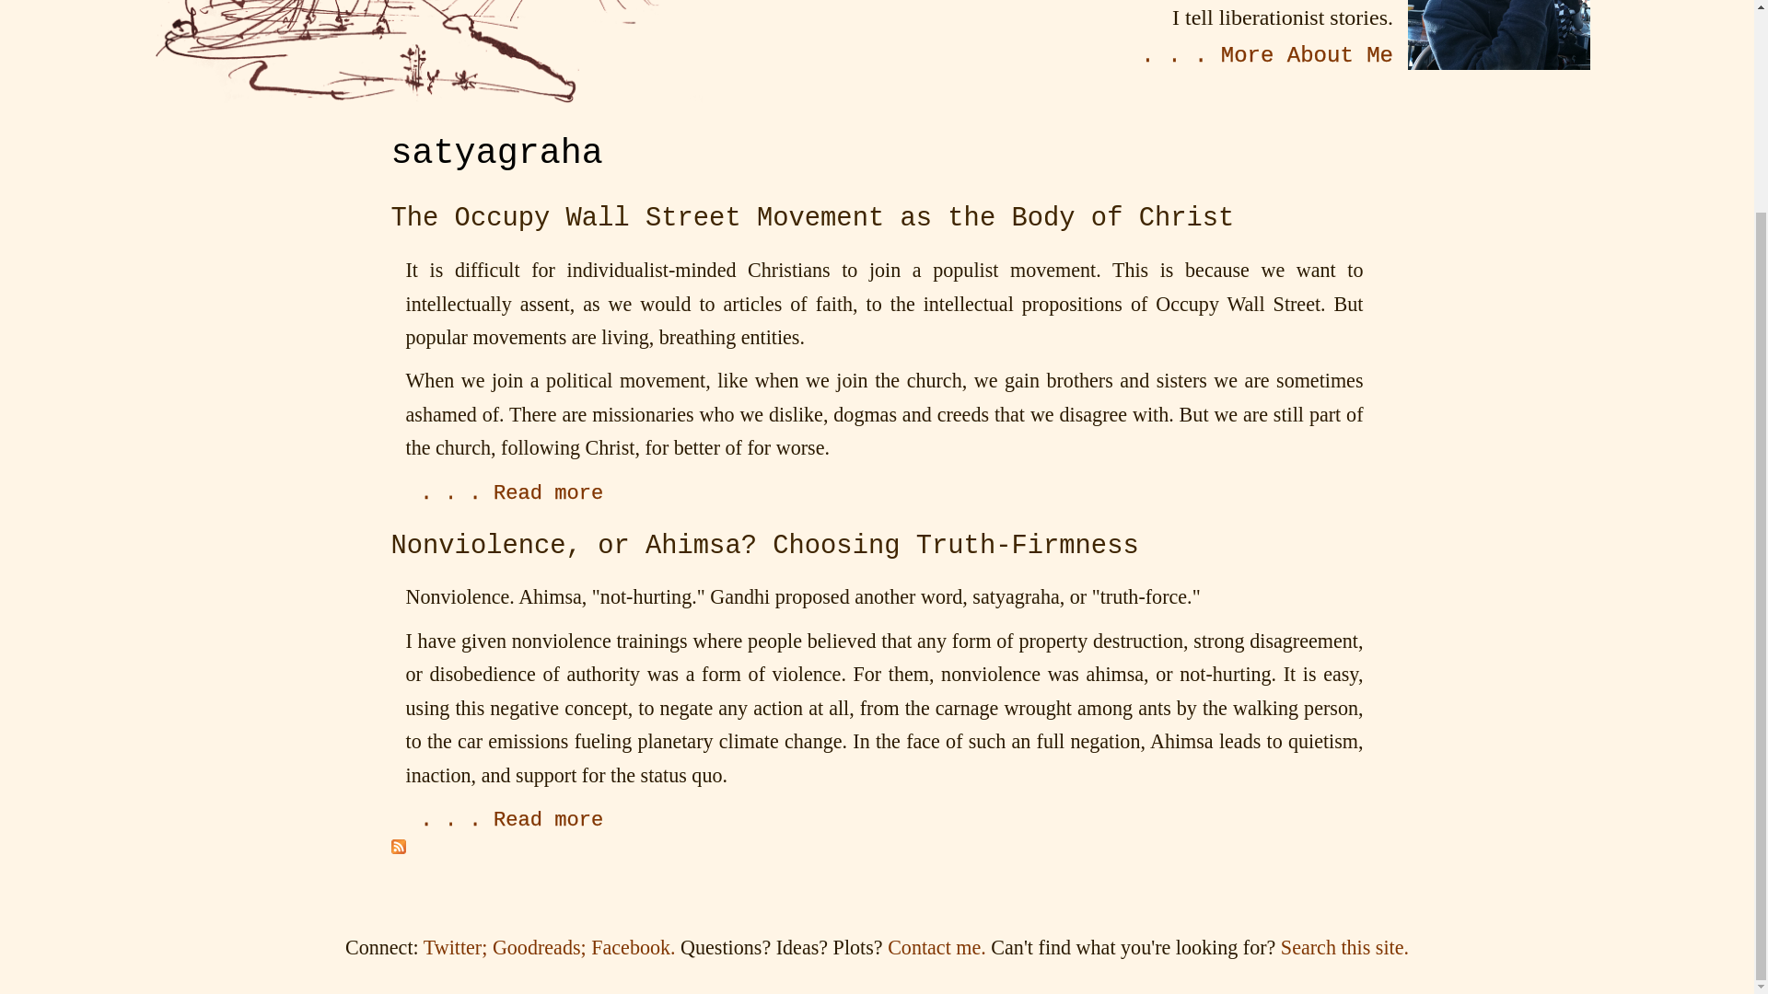 The image size is (1768, 994). Describe the element at coordinates (633, 948) in the screenshot. I see `Facebook.` at that location.